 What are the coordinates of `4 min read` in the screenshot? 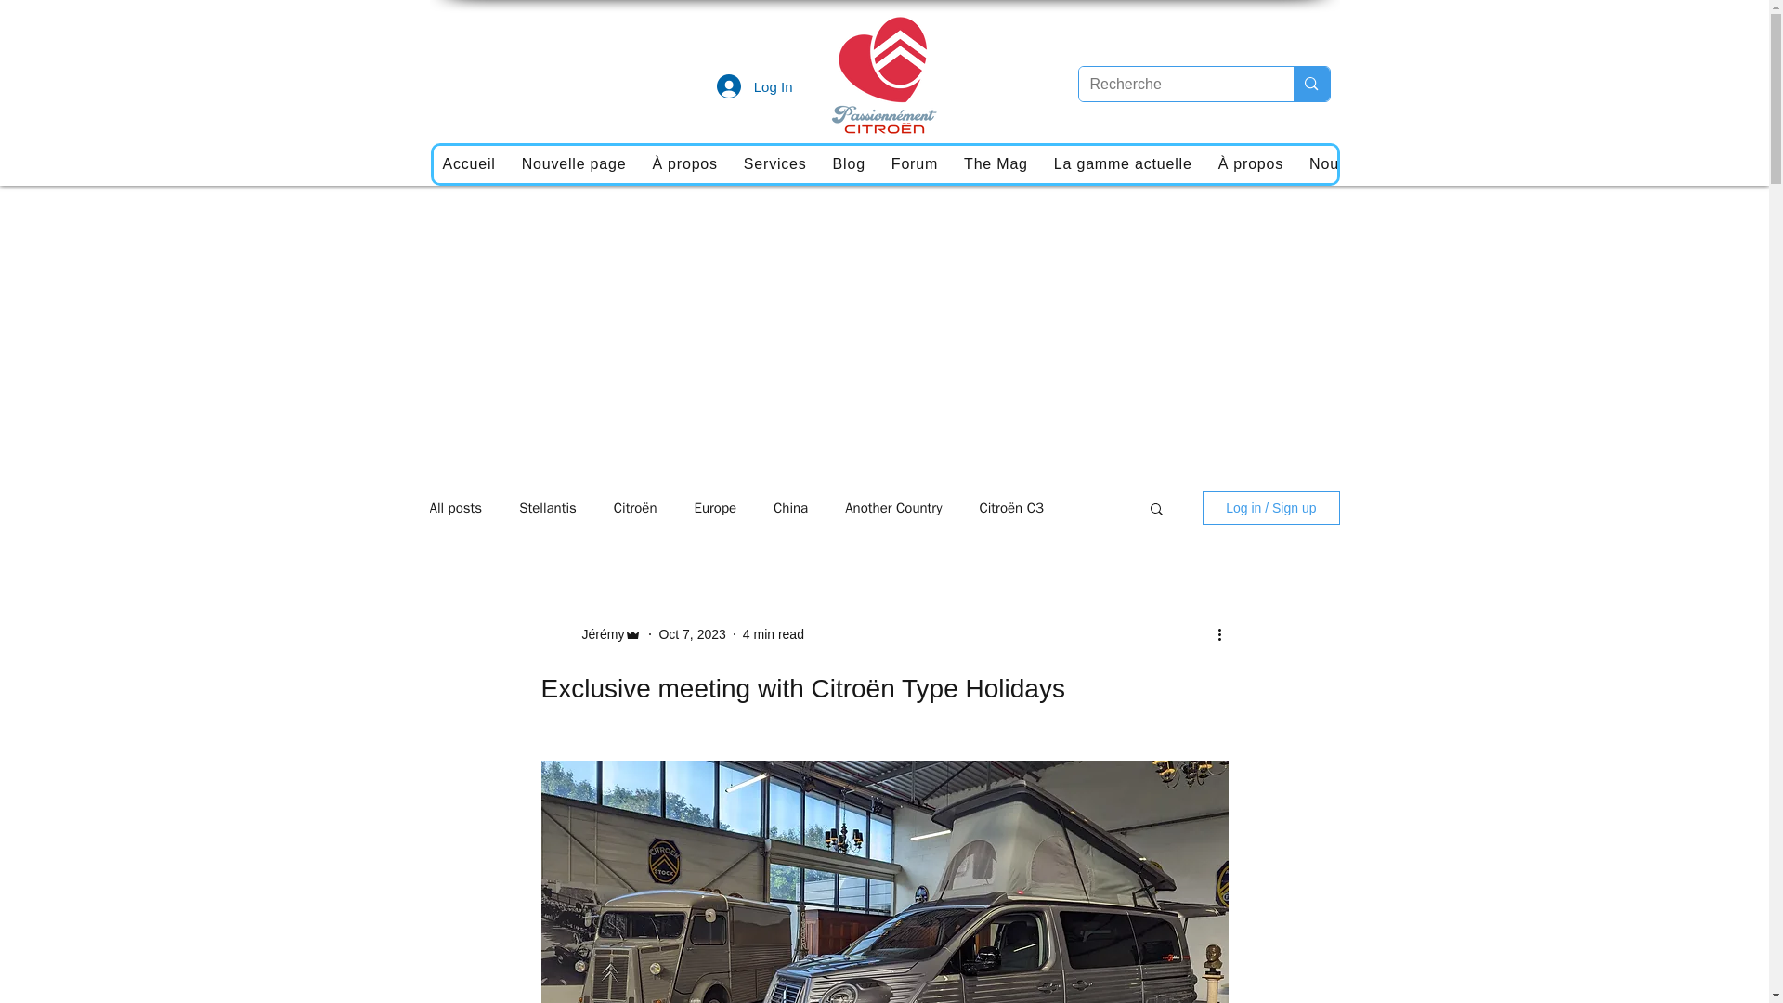 It's located at (773, 633).